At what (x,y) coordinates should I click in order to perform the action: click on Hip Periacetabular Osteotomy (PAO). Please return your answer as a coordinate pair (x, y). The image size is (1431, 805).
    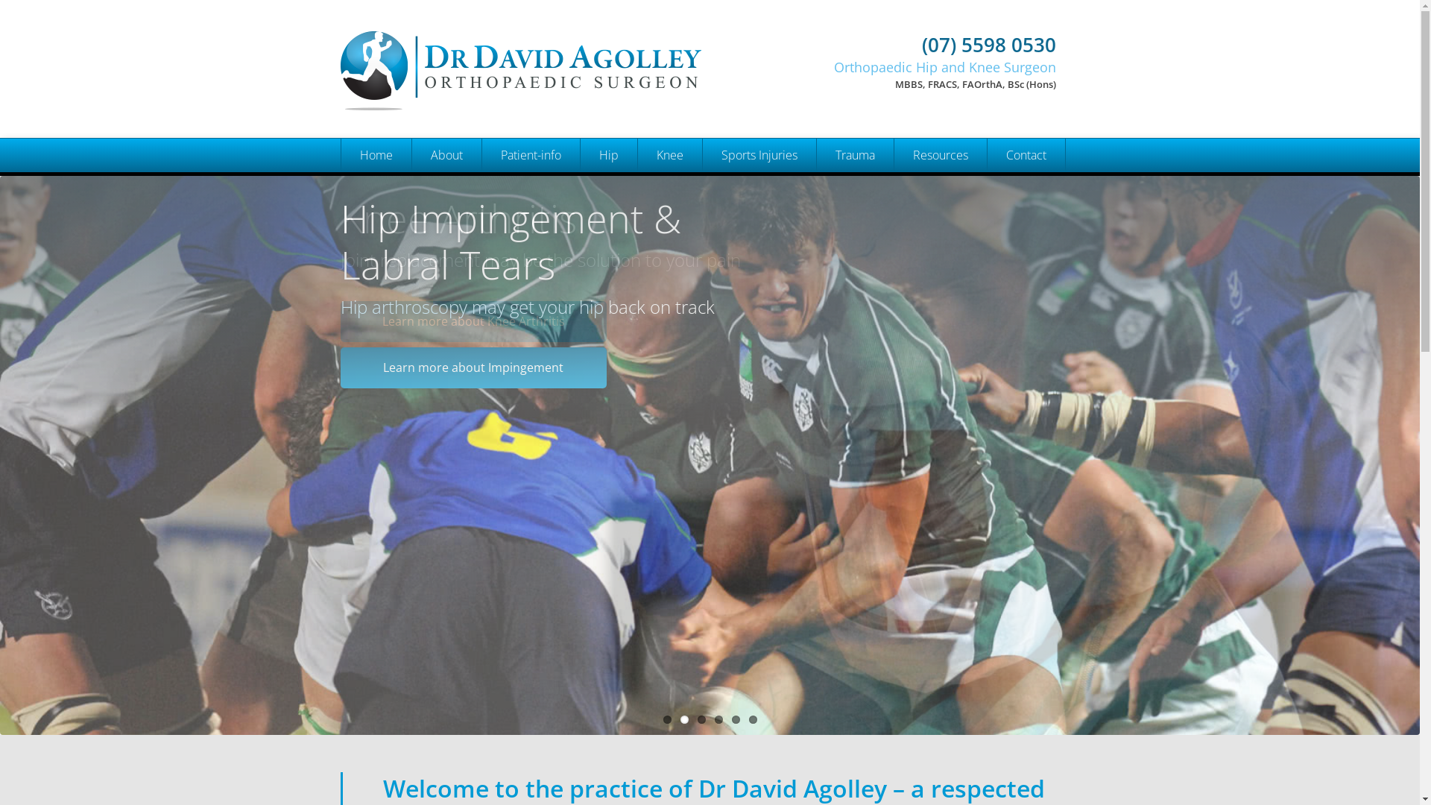
    Looking at the image, I should click on (608, 356).